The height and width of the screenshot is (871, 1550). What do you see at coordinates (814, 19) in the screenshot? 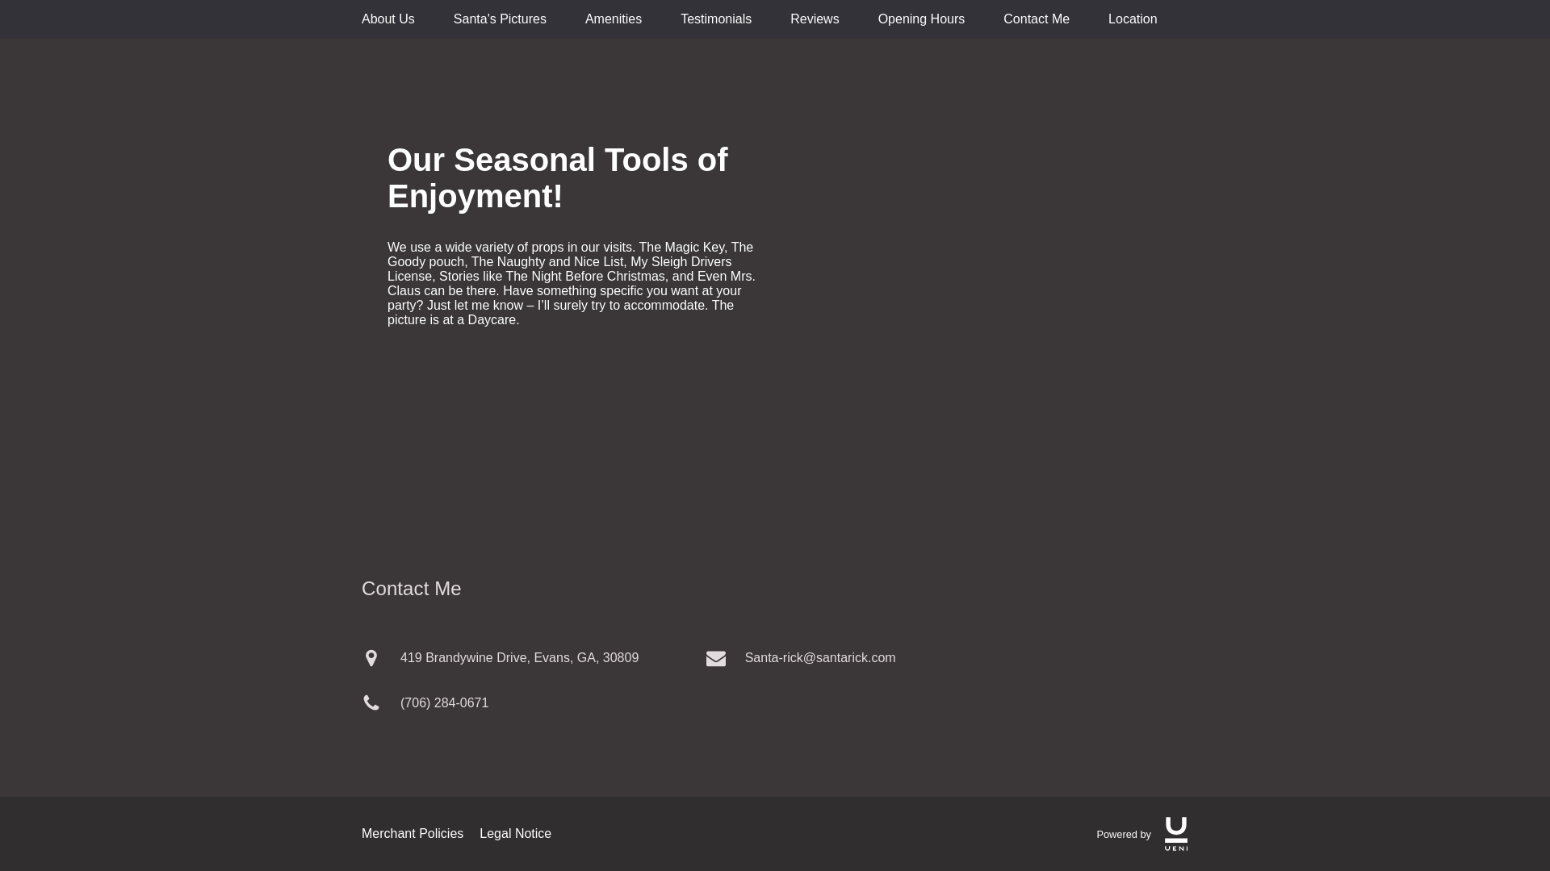
I see `Reviews` at bounding box center [814, 19].